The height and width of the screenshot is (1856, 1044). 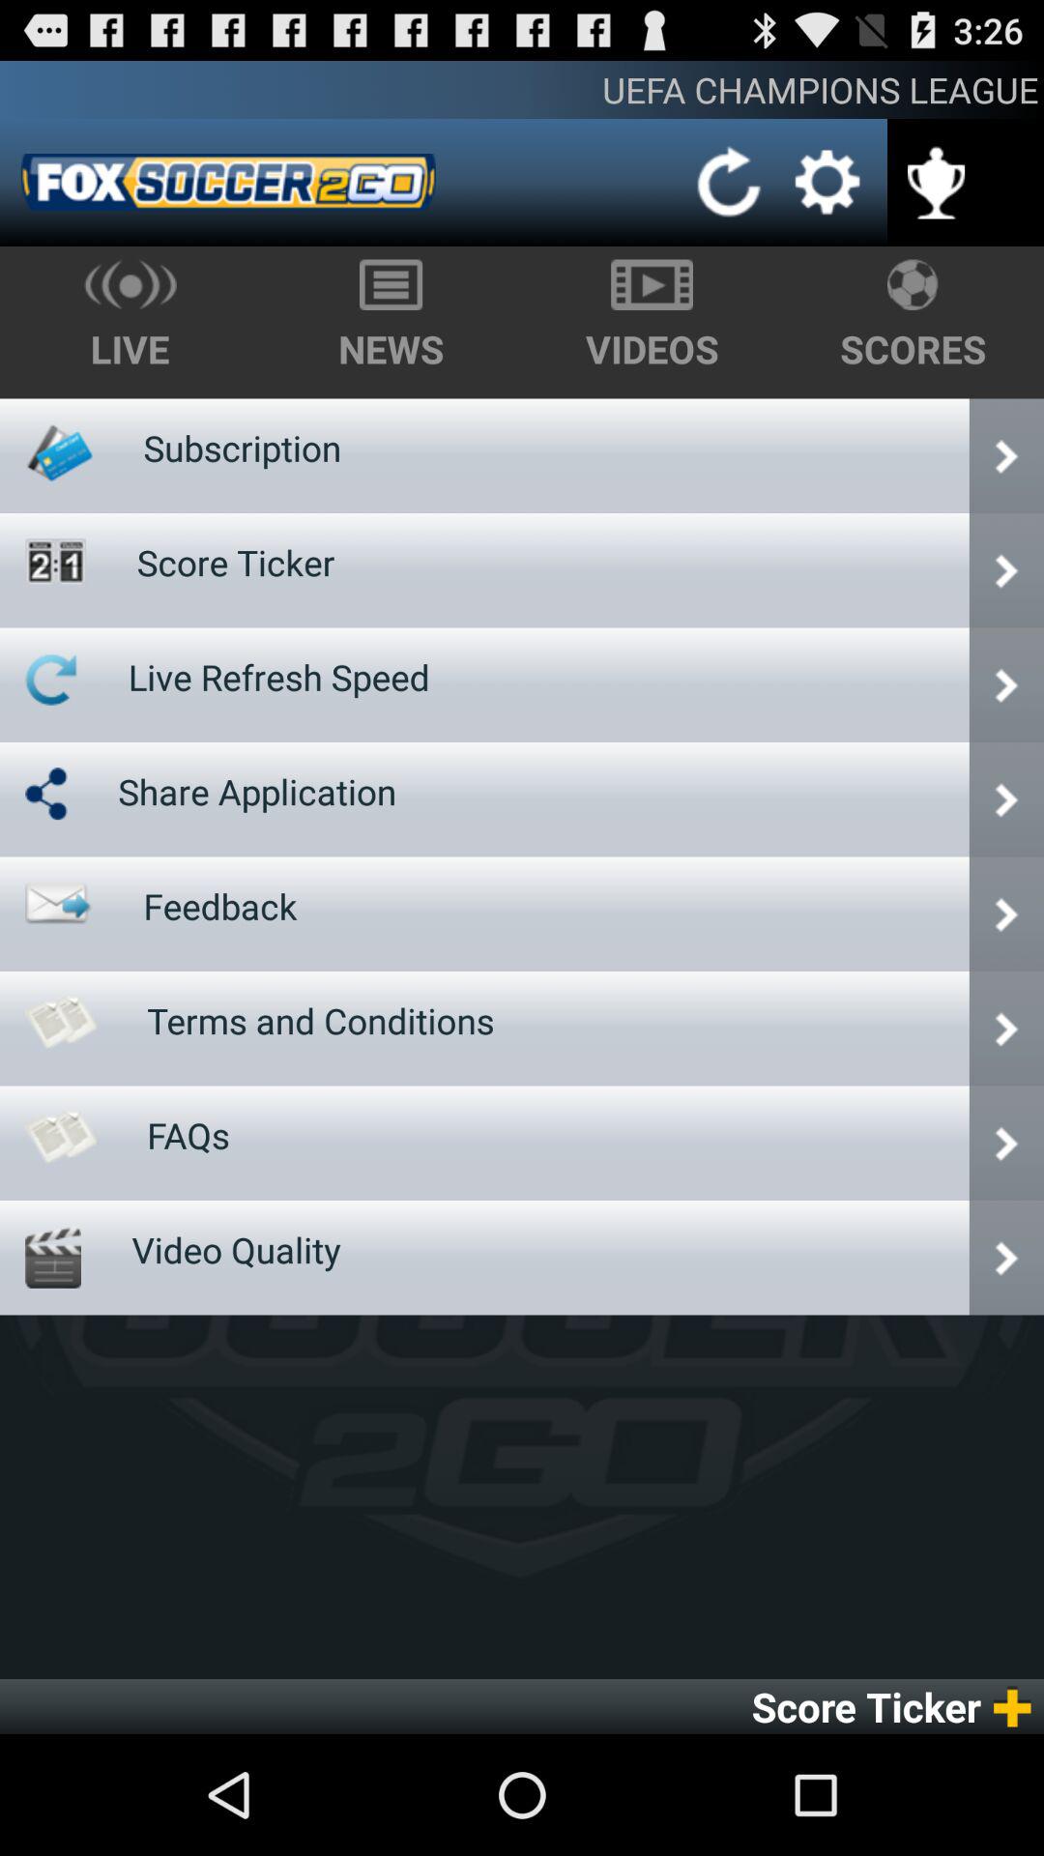 I want to click on click the faqs icon, so click(x=188, y=1135).